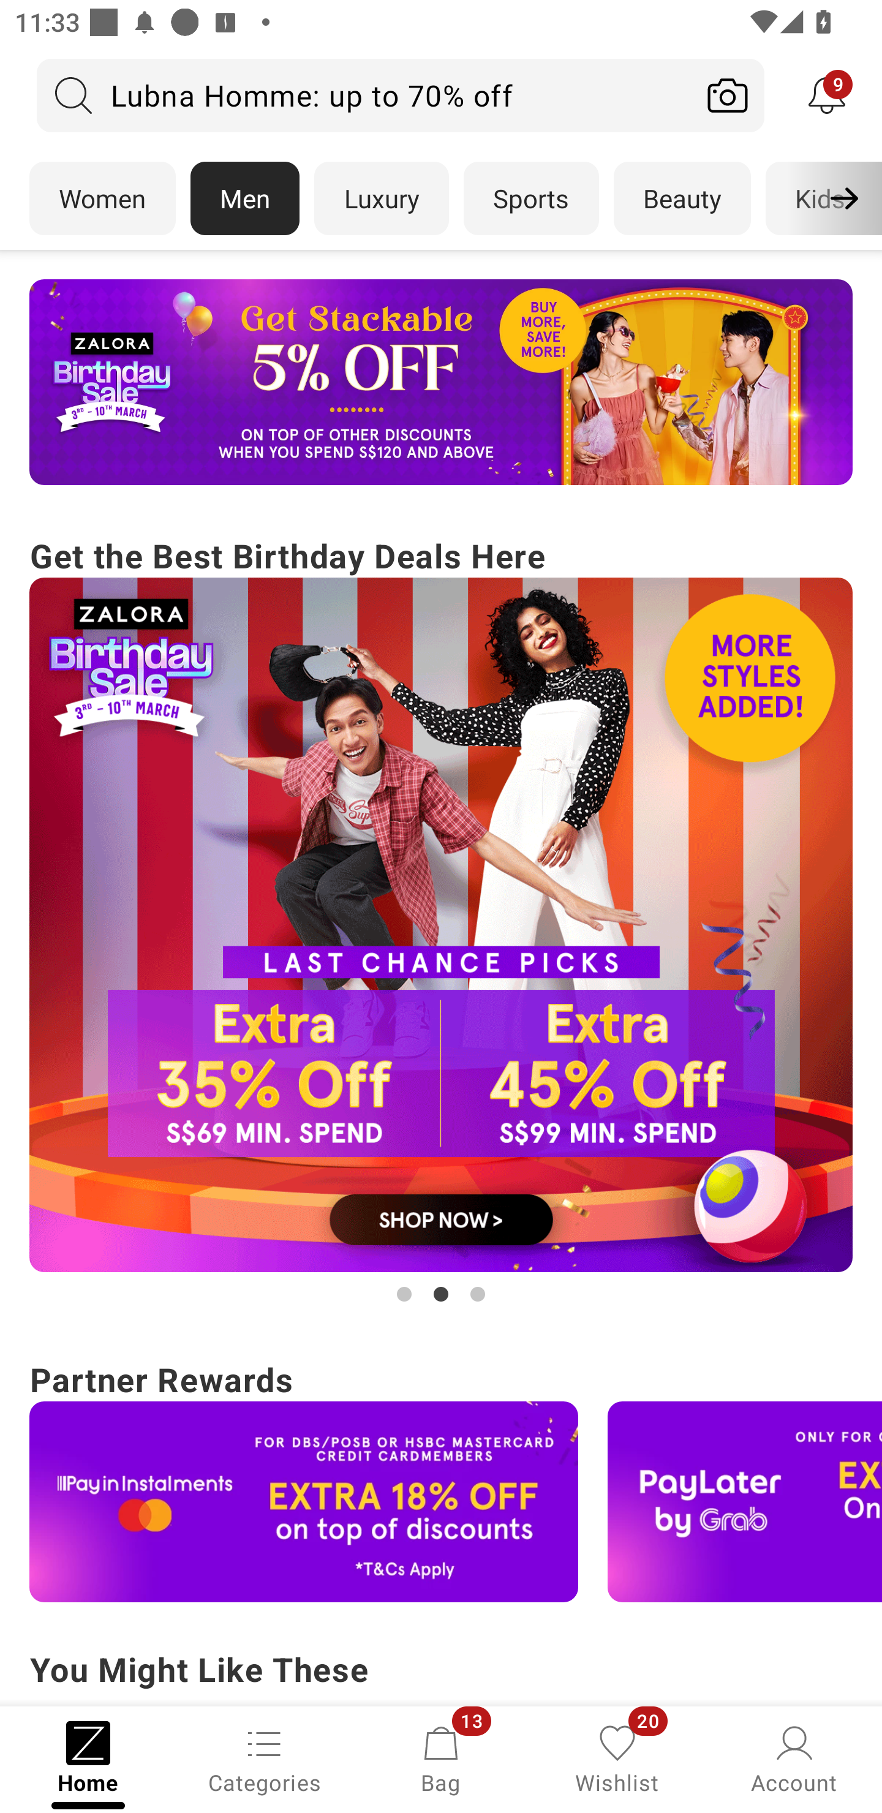  What do you see at coordinates (617, 1758) in the screenshot?
I see `Wishlist, 20 new notifications Wishlist` at bounding box center [617, 1758].